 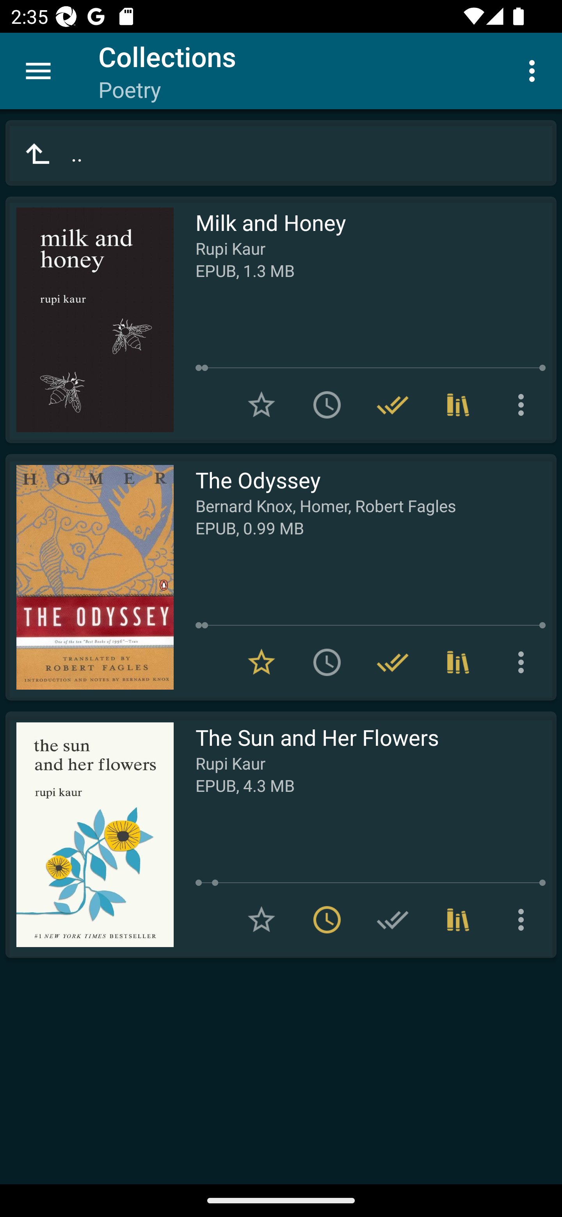 What do you see at coordinates (524, 405) in the screenshot?
I see `More options` at bounding box center [524, 405].